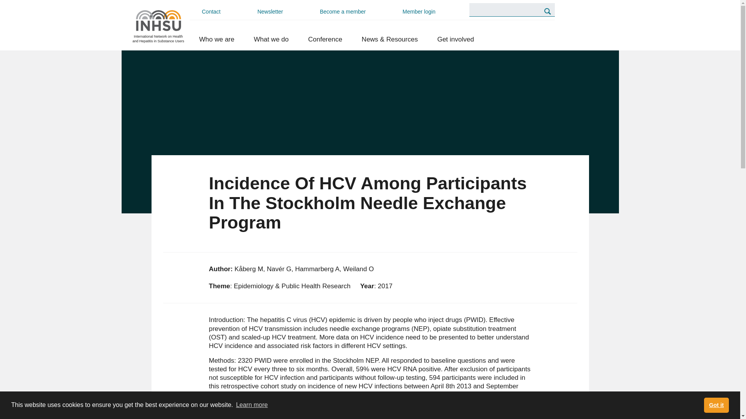 The image size is (746, 419). I want to click on Contact, so click(211, 12).